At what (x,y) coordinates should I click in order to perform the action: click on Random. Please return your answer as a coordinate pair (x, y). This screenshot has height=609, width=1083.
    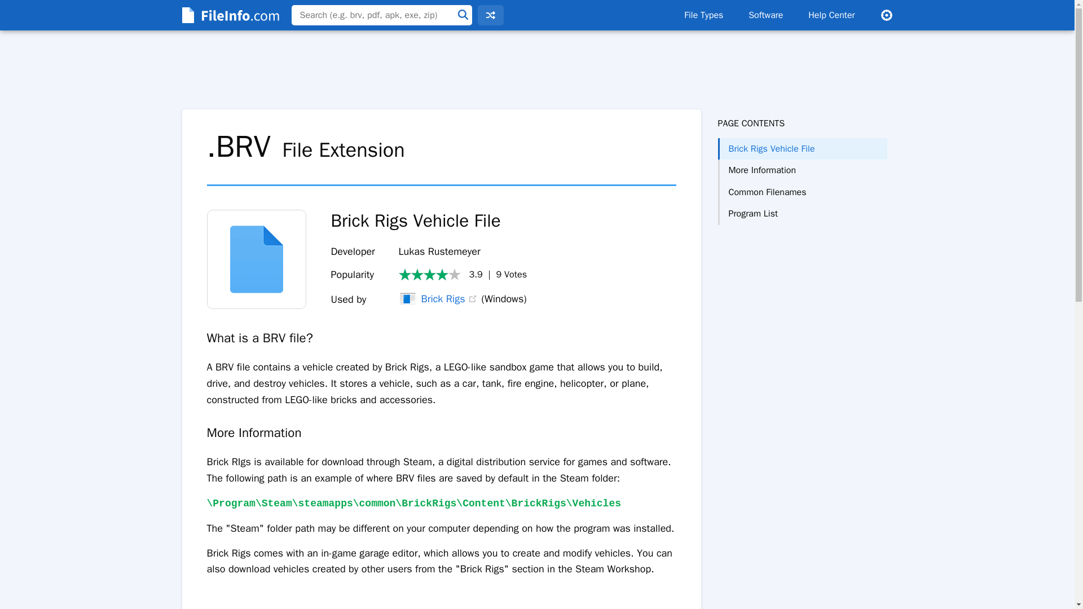
    Looking at the image, I should click on (490, 15).